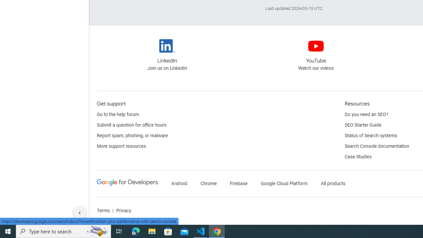  I want to click on LinkedIn feed for Google Search Central, so click(167, 52).